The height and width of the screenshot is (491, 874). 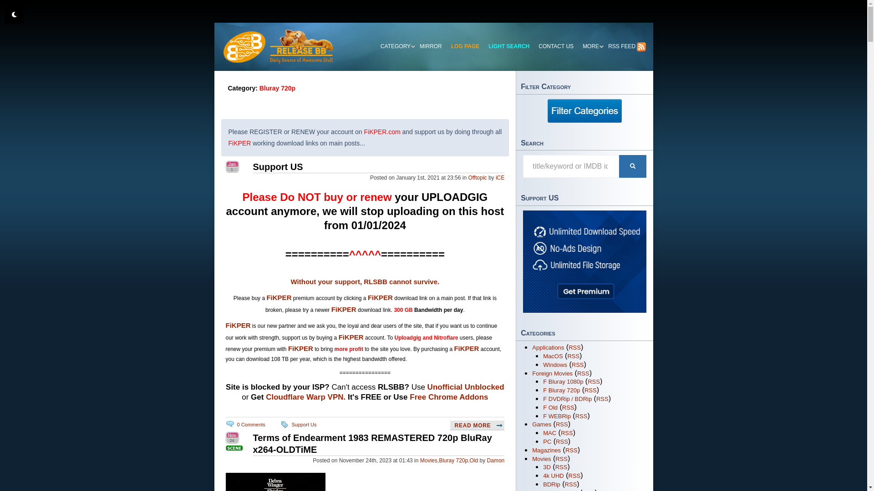 I want to click on CATEGORY, so click(x=396, y=47).